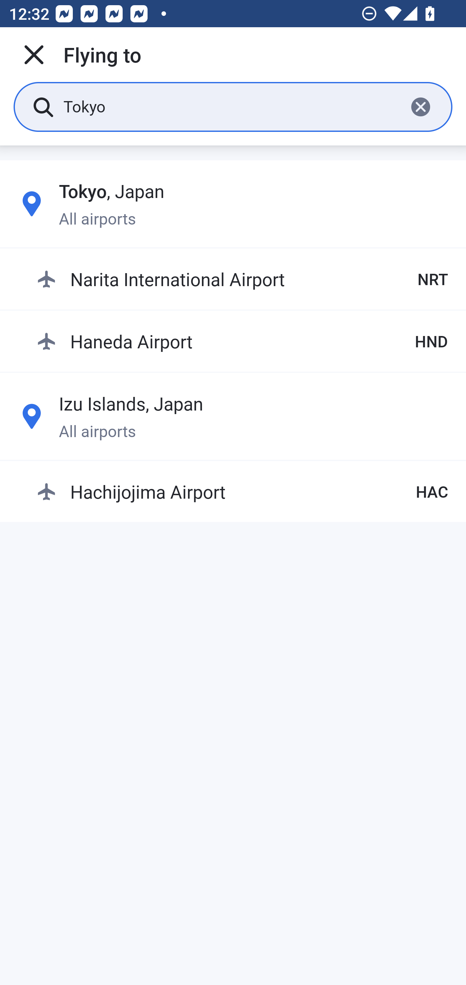 The image size is (466, 985). I want to click on Tokyo, so click(230, 106).